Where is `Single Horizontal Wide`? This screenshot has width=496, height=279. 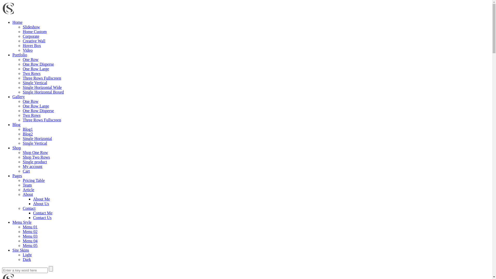
Single Horizontal Wide is located at coordinates (42, 87).